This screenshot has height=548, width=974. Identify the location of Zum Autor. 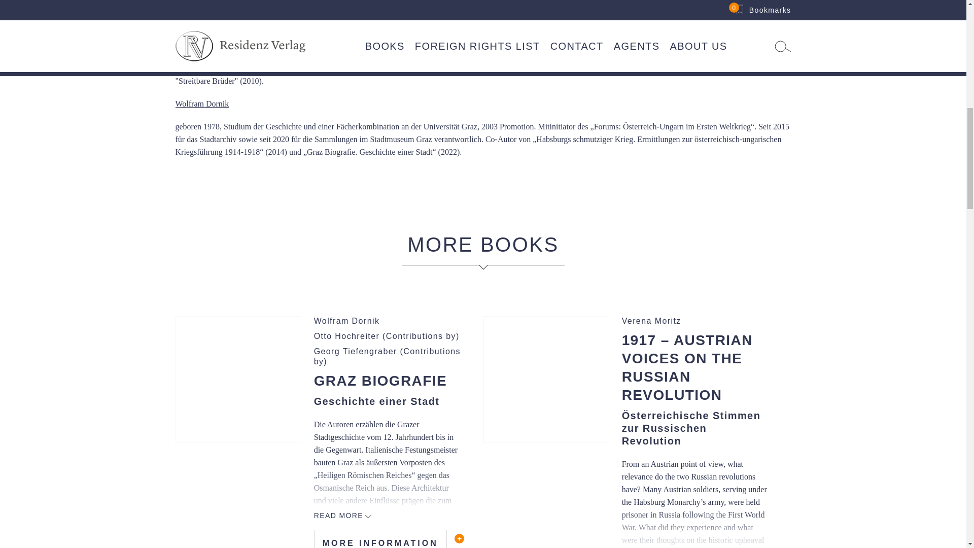
(388, 336).